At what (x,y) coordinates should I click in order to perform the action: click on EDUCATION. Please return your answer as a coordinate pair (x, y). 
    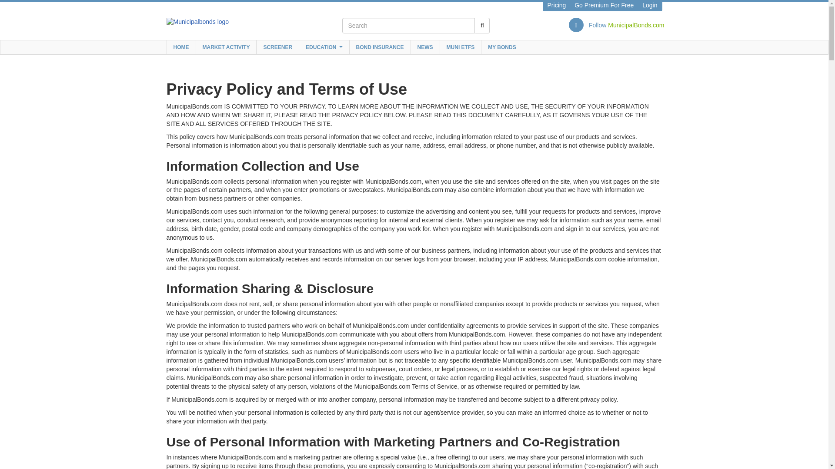
    Looking at the image, I should click on (324, 47).